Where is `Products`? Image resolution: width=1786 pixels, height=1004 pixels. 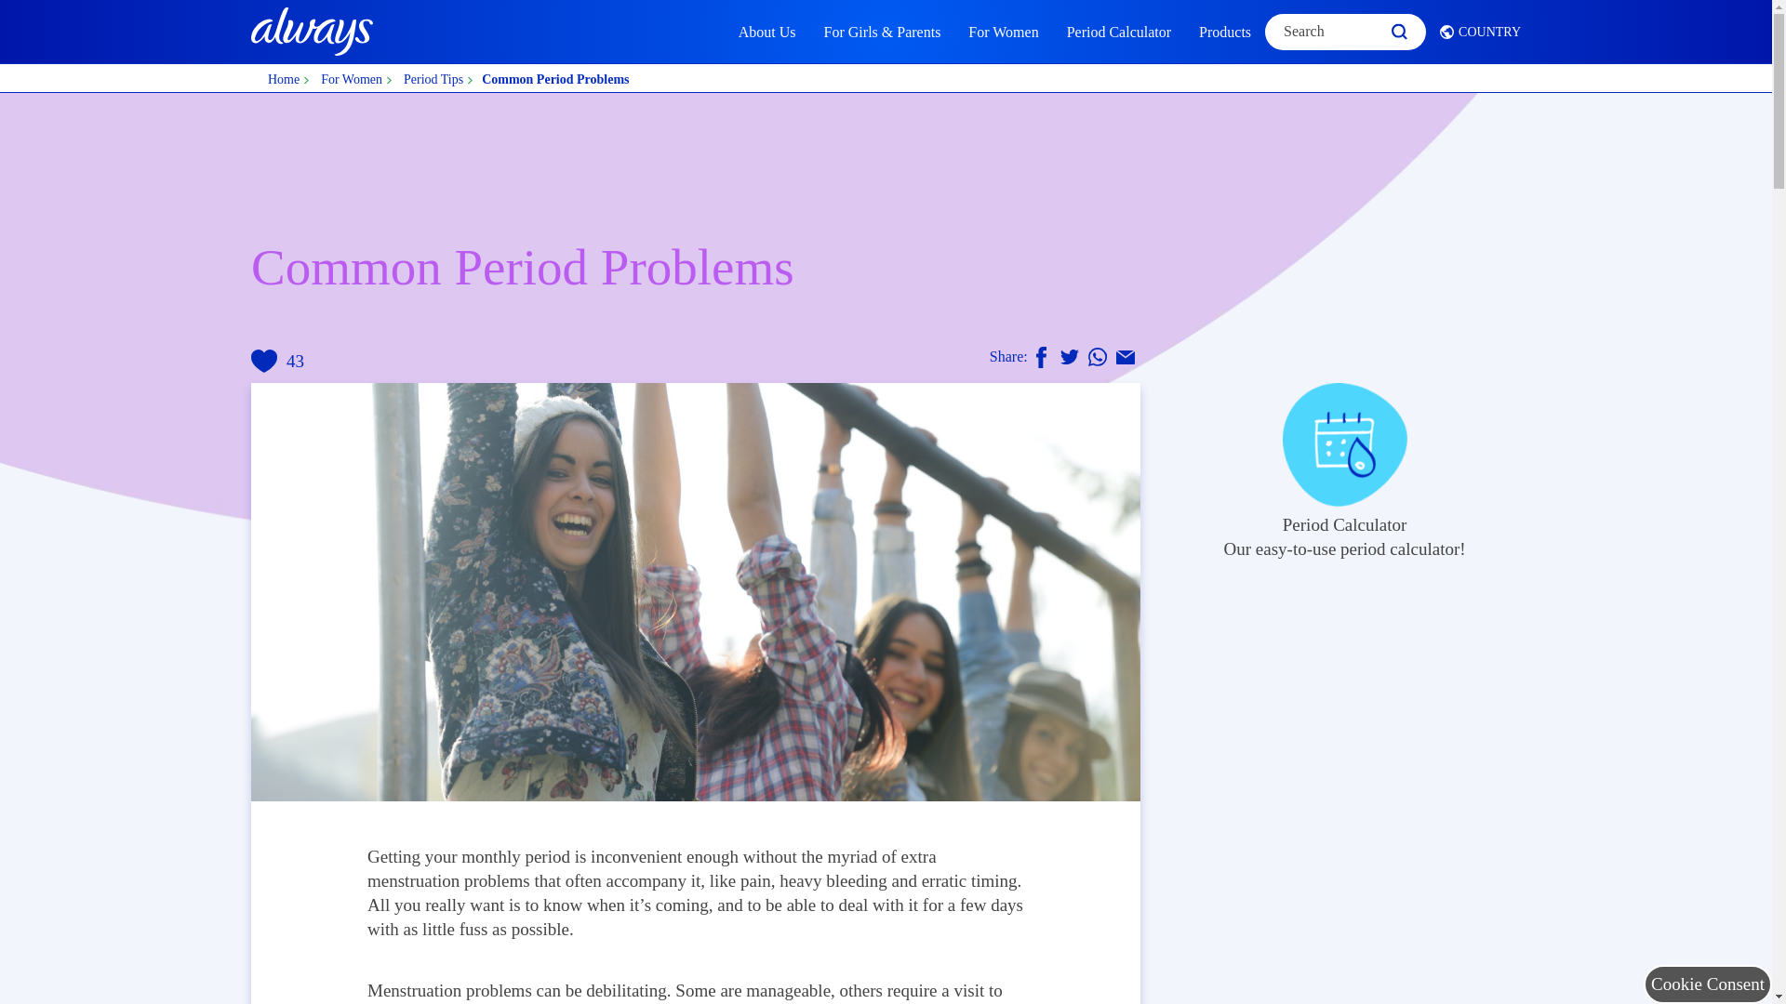 Products is located at coordinates (1224, 32).